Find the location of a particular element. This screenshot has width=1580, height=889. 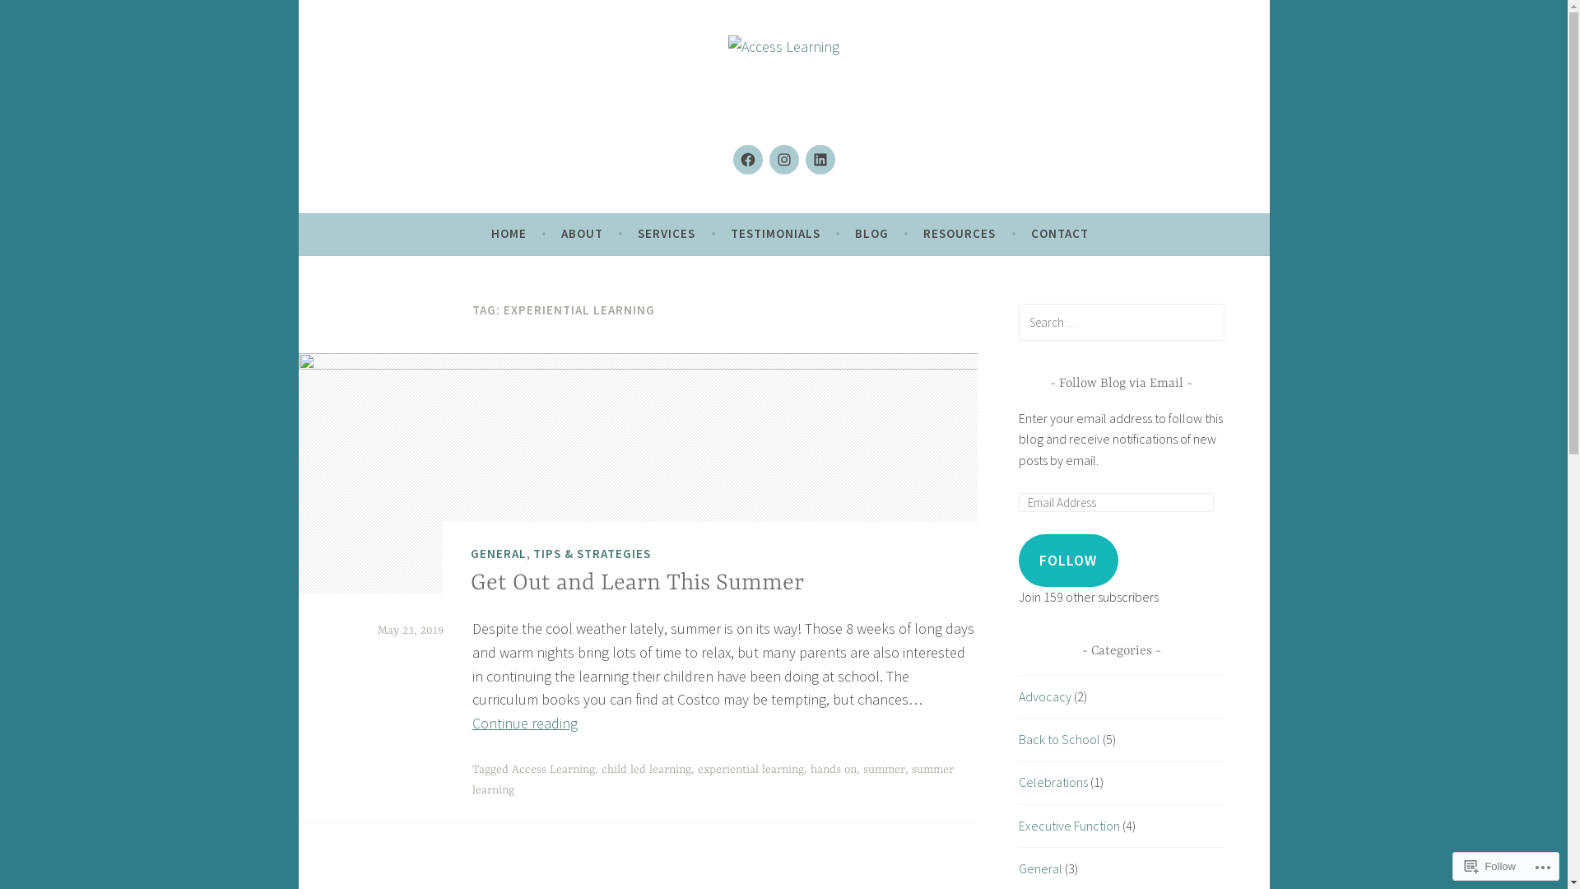

Advocacy is located at coordinates (1045, 696).